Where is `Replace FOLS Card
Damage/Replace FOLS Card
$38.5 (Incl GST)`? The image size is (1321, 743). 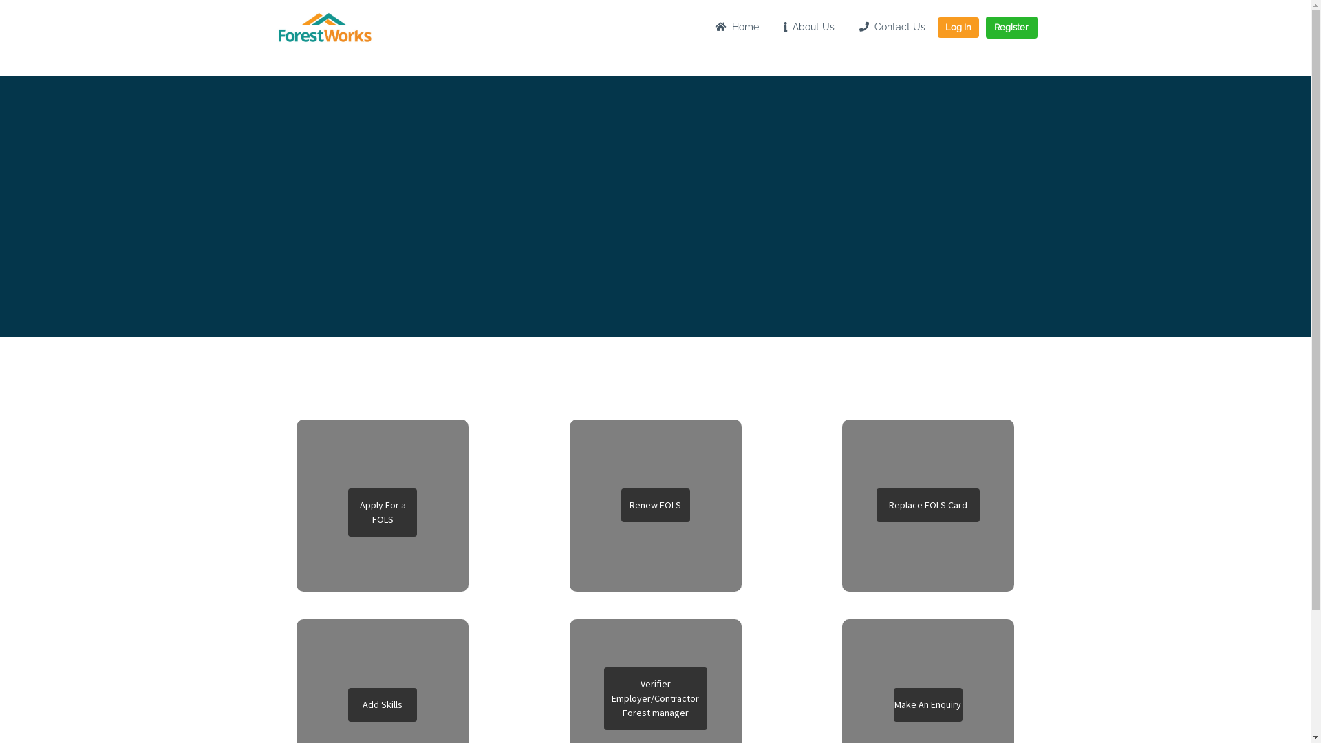 Replace FOLS Card
Damage/Replace FOLS Card
$38.5 (Incl GST) is located at coordinates (928, 506).